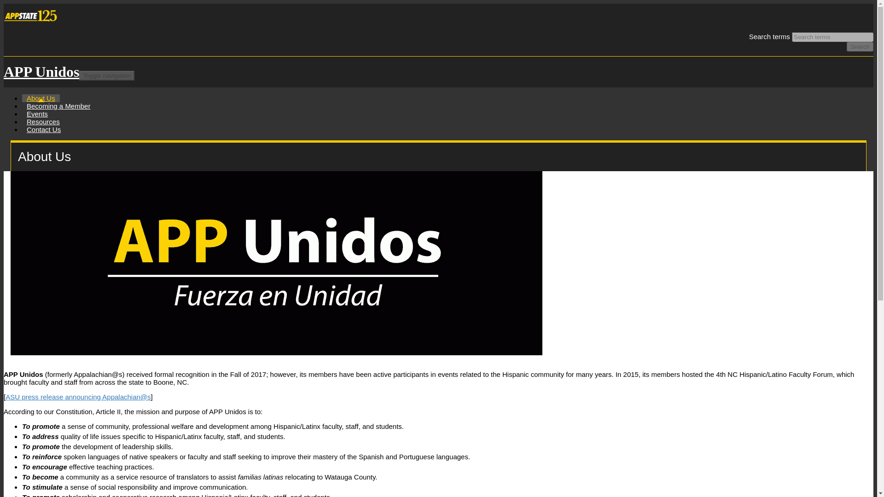 This screenshot has width=884, height=497. Describe the element at coordinates (41, 72) in the screenshot. I see `Home` at that location.